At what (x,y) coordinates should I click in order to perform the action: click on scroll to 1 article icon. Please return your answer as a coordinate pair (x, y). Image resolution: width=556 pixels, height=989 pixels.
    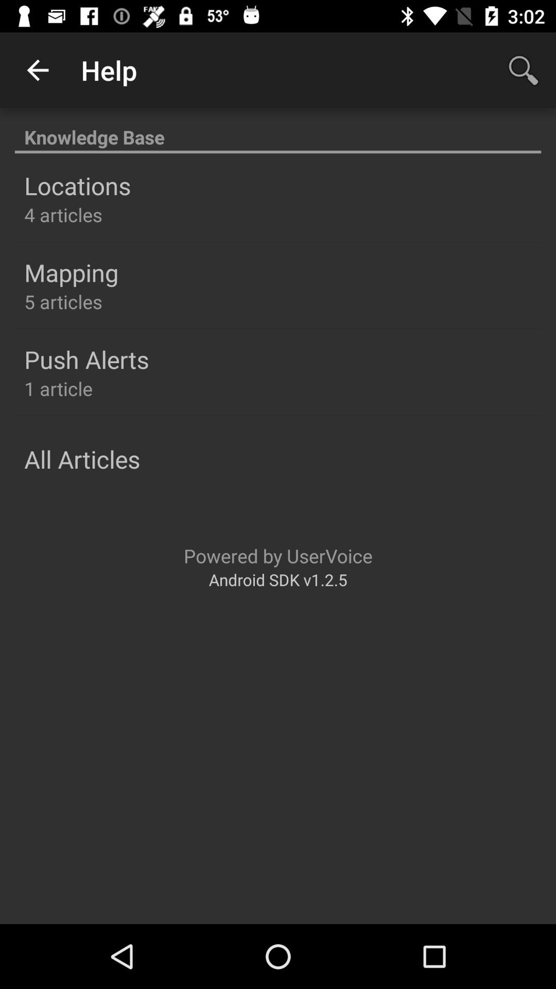
    Looking at the image, I should click on (59, 388).